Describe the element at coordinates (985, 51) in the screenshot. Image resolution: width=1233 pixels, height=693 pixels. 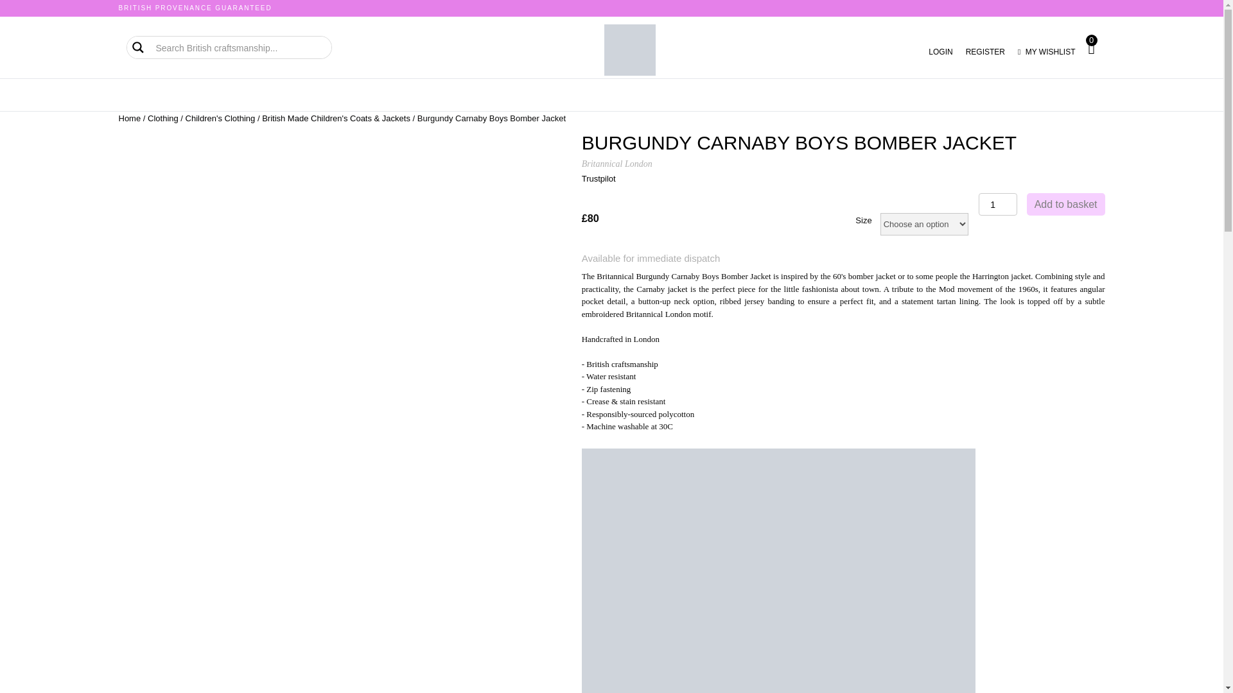
I see `REGISTER` at that location.